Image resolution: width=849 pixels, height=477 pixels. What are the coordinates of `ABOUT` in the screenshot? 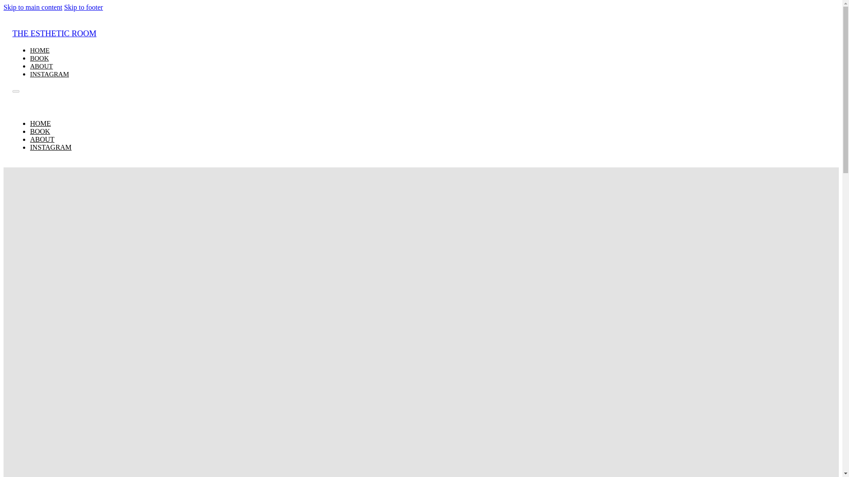 It's located at (42, 139).